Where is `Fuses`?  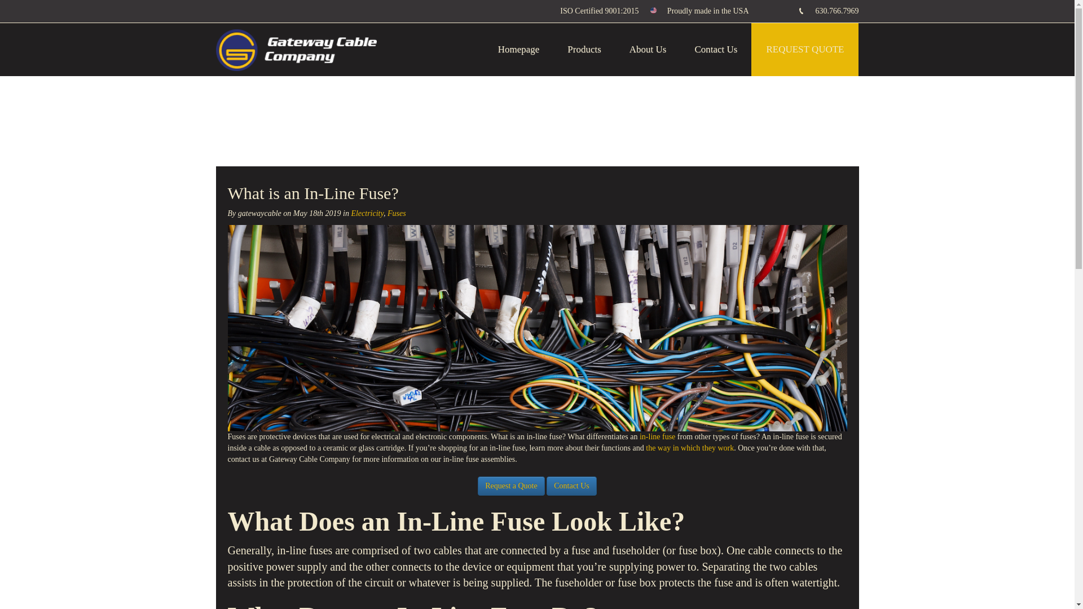 Fuses is located at coordinates (397, 213).